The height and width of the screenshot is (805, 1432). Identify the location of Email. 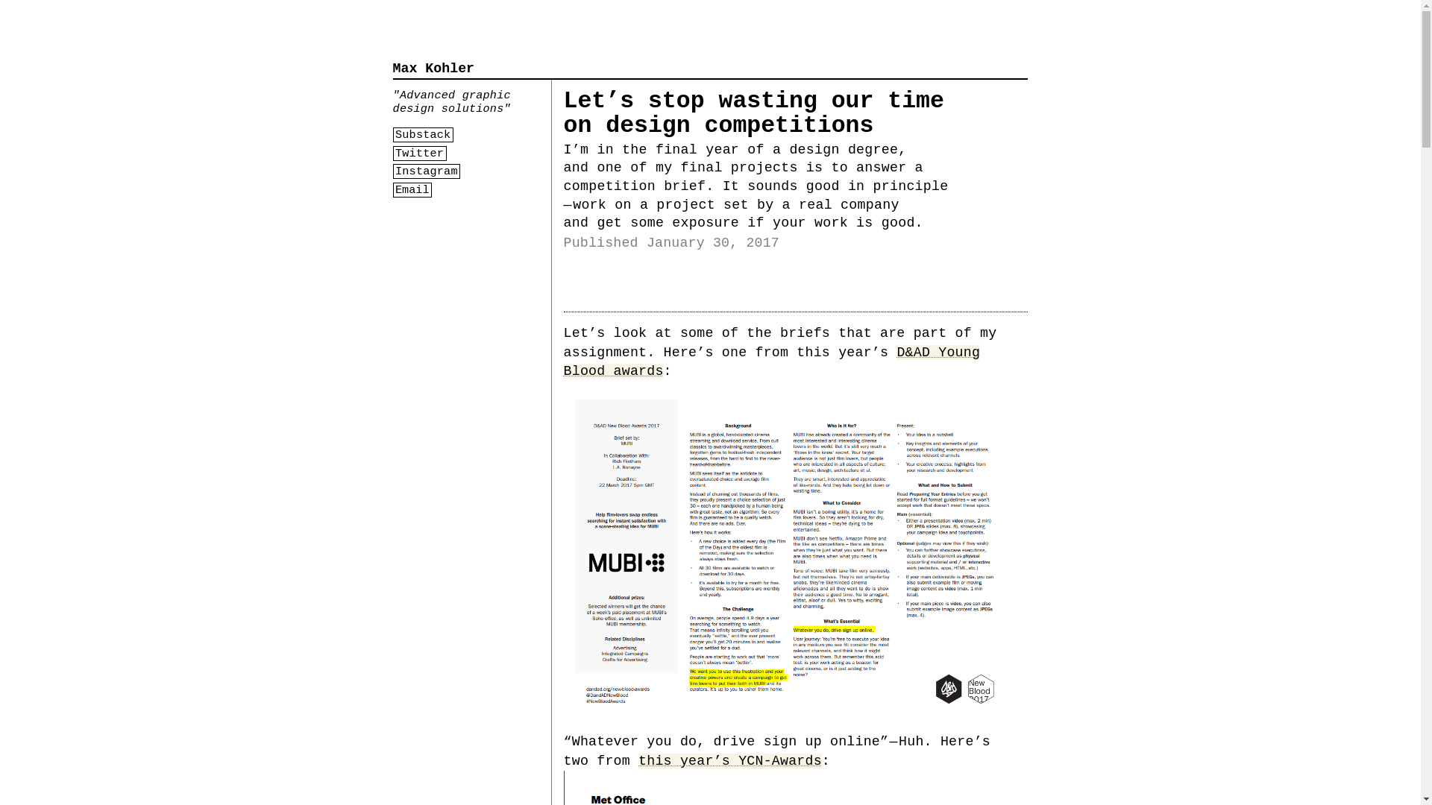
(412, 190).